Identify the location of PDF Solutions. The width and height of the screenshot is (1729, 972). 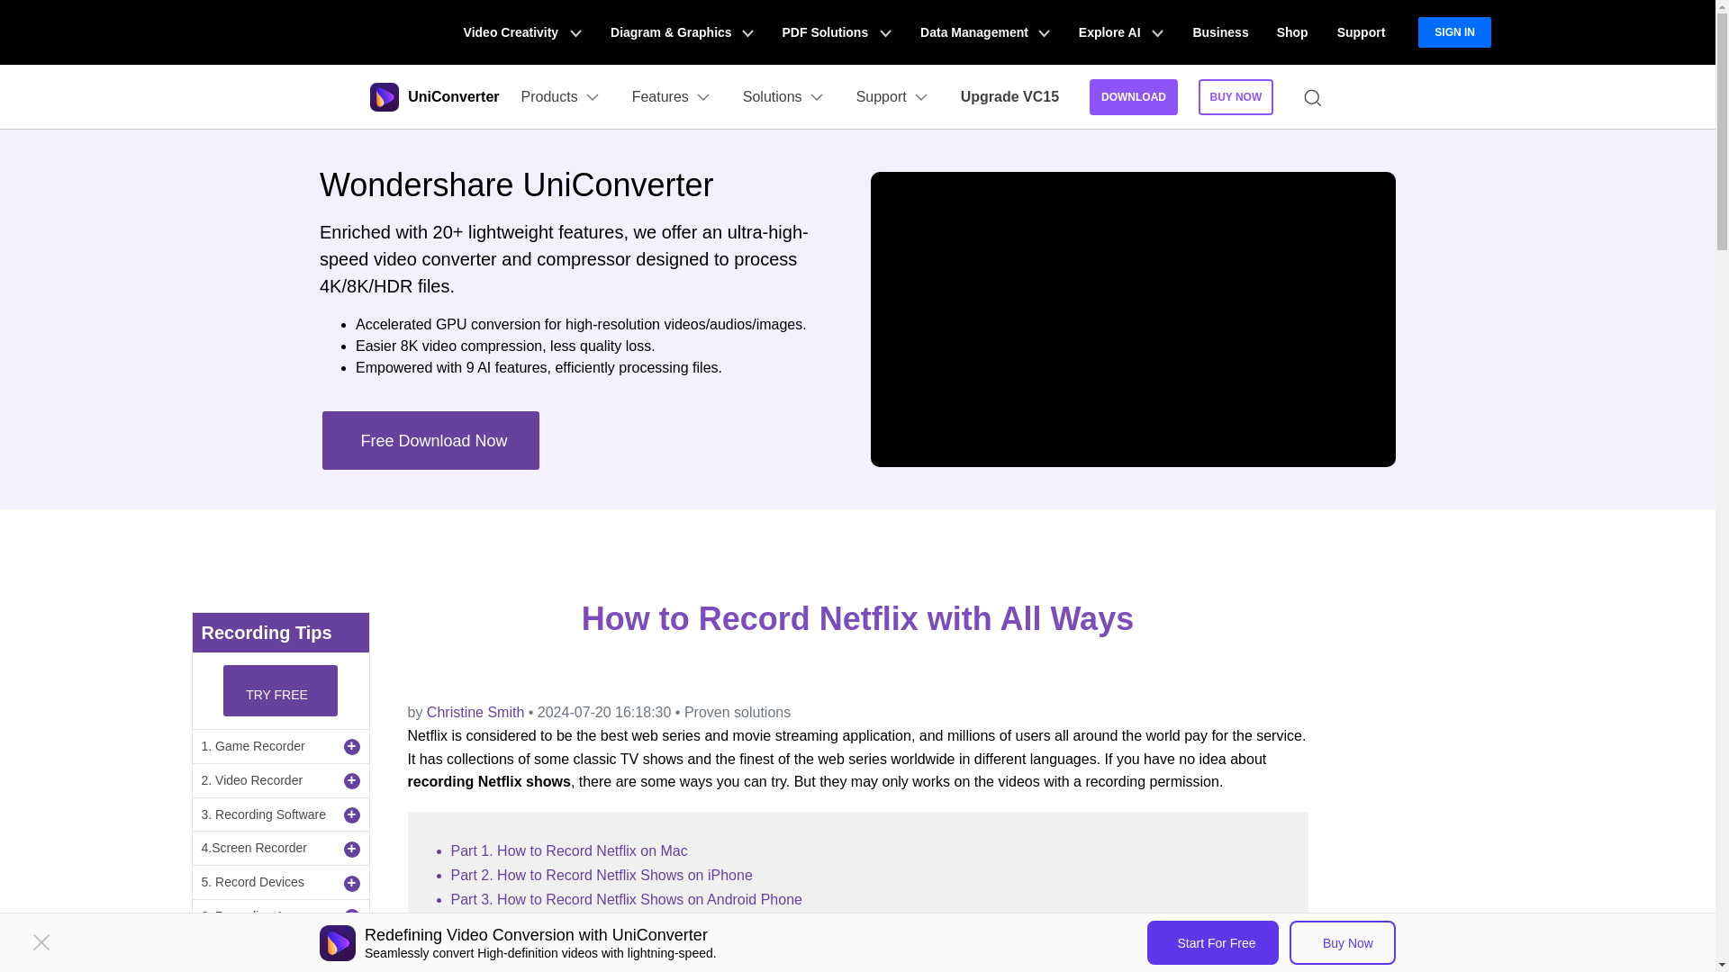
(837, 32).